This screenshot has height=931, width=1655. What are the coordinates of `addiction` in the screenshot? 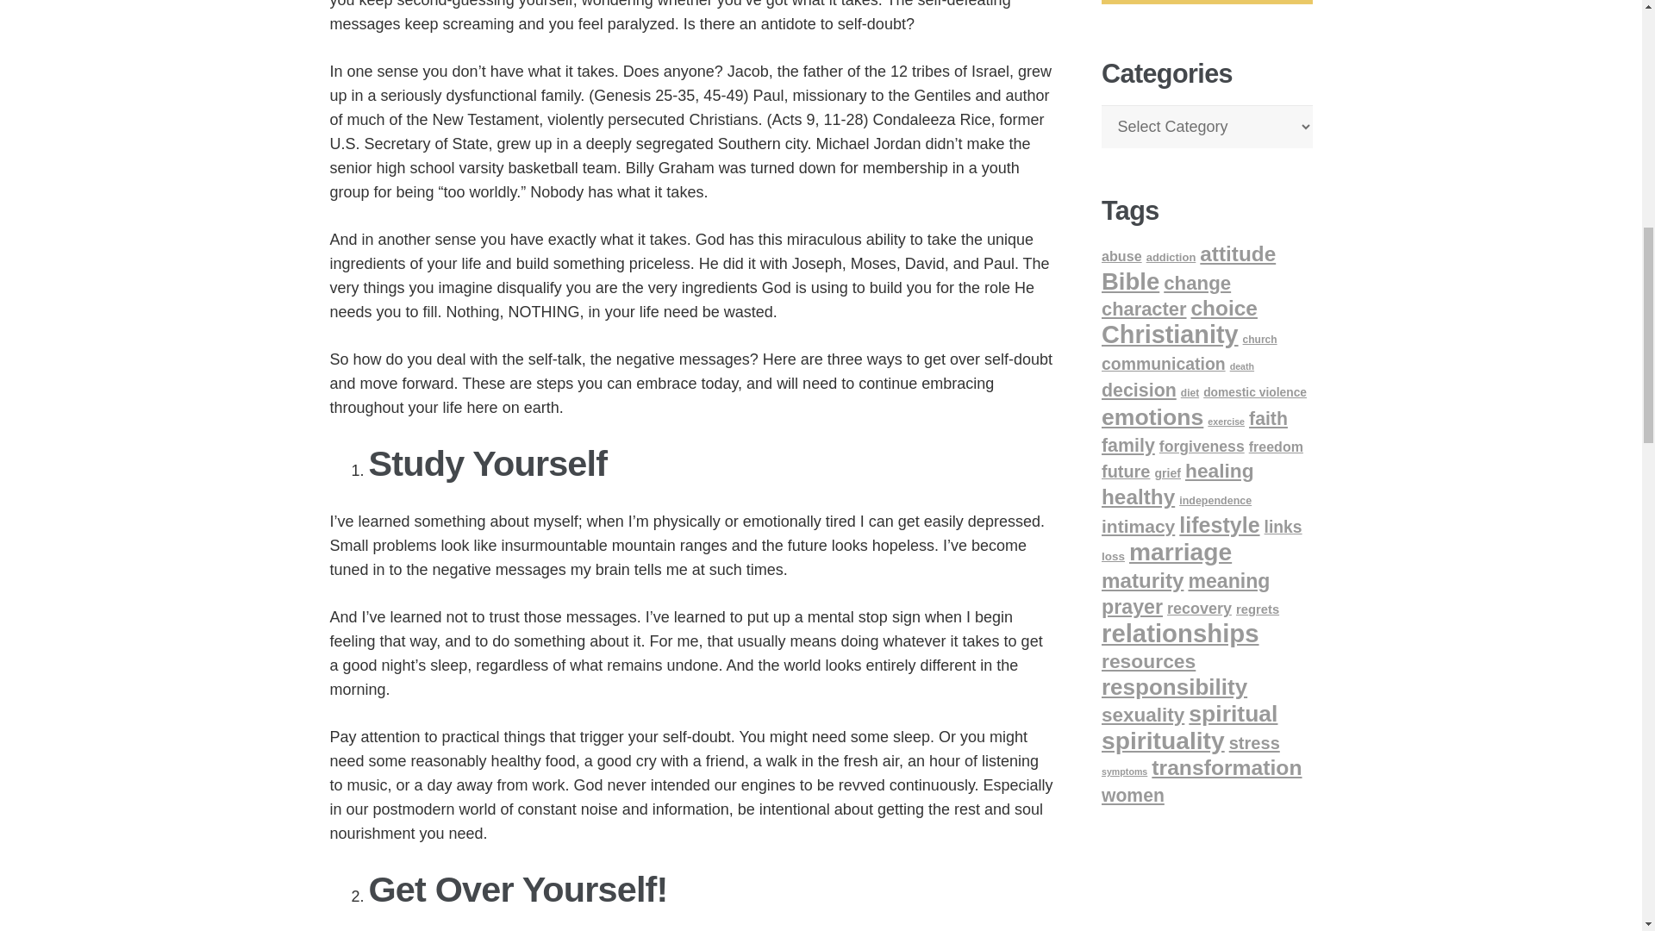 It's located at (1171, 257).